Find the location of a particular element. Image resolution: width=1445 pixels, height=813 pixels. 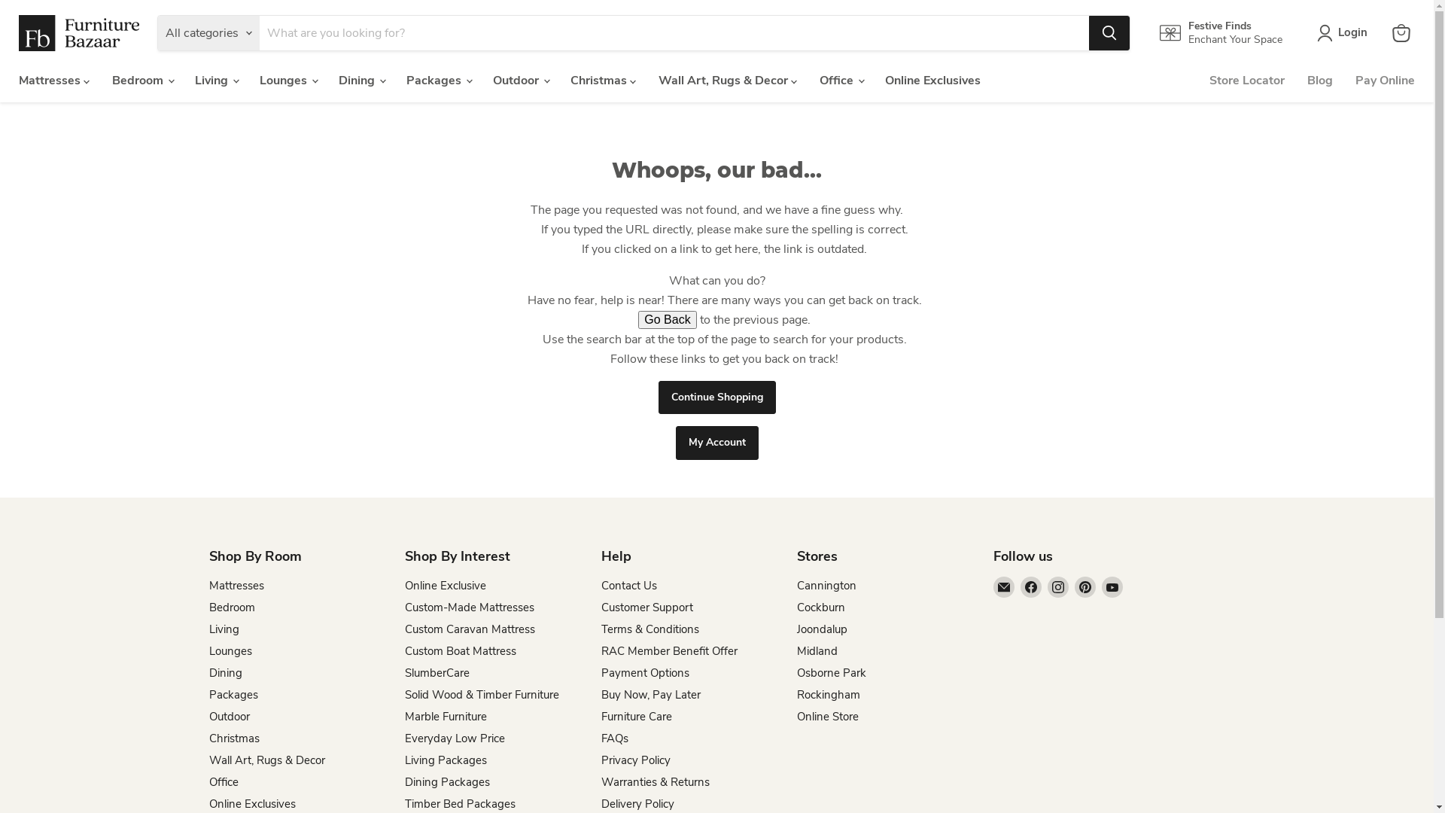

Living is located at coordinates (224, 629).